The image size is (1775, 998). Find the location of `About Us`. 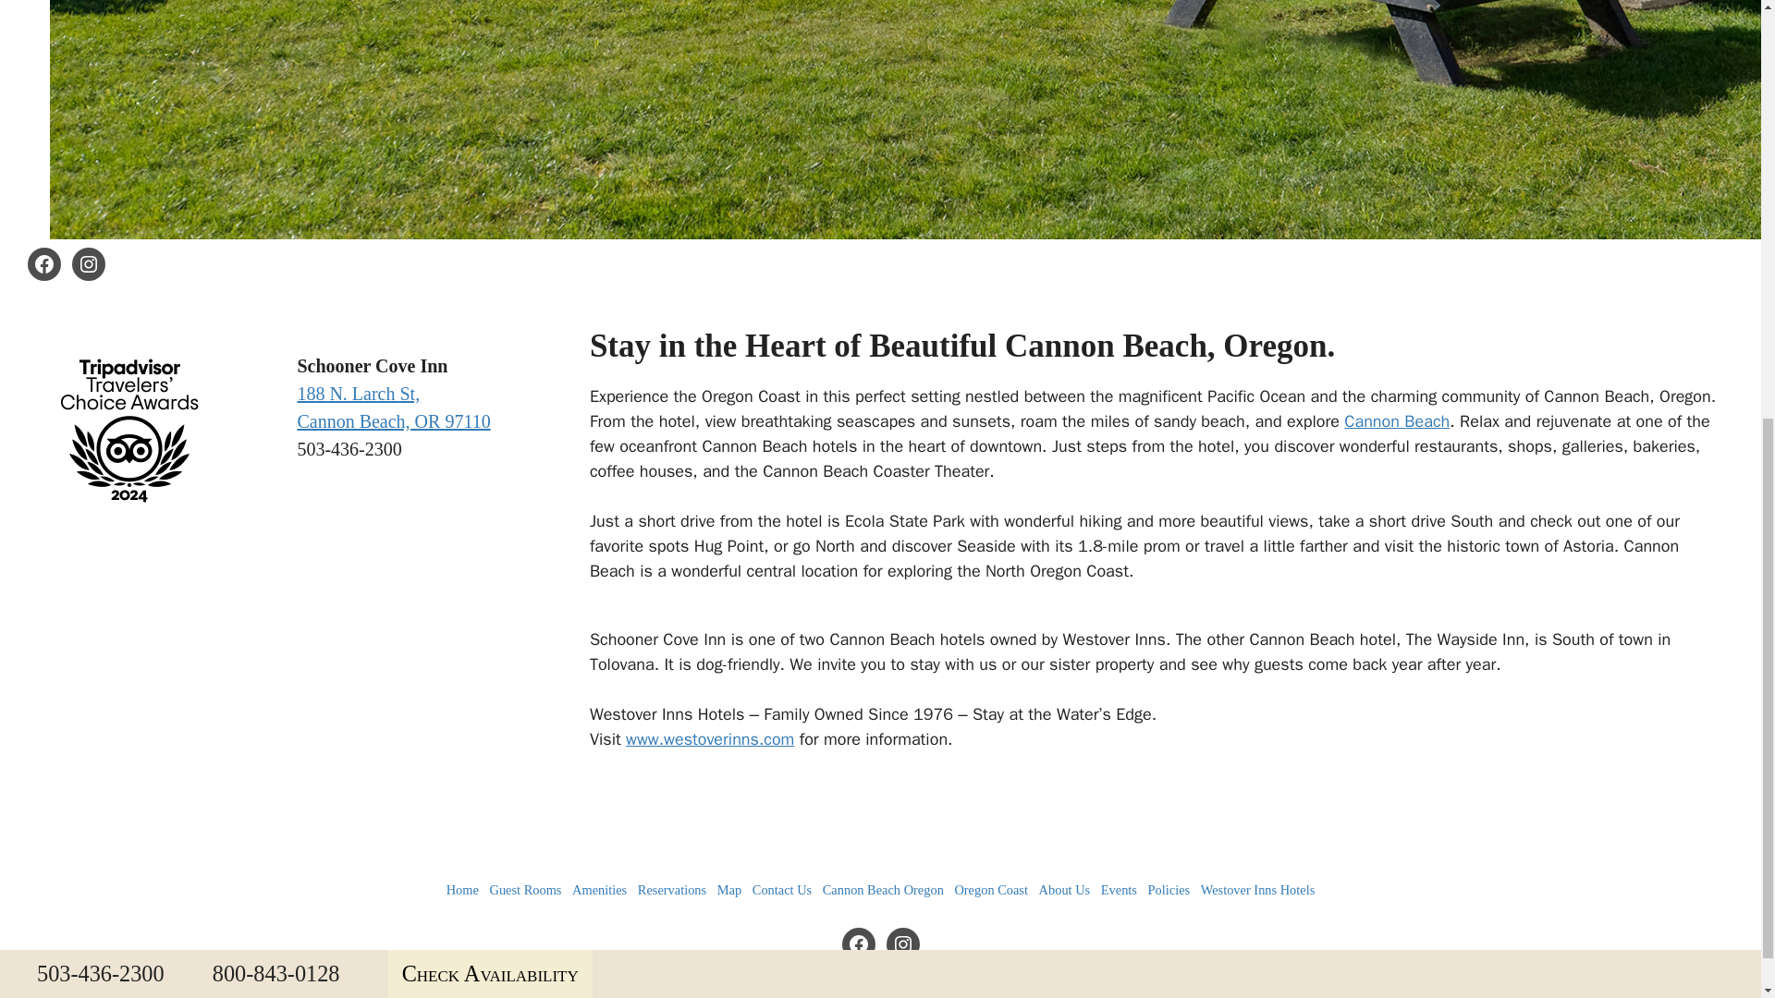

About Us is located at coordinates (1065, 889).